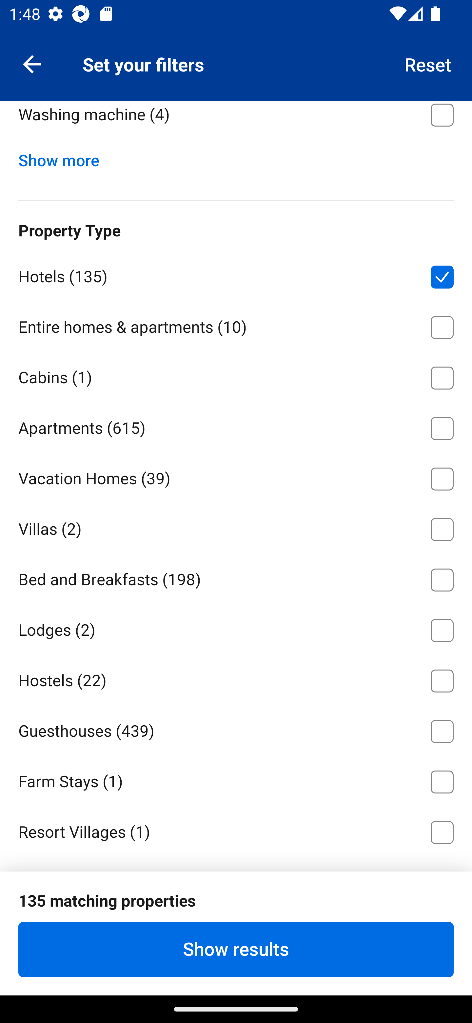  What do you see at coordinates (236, 679) in the screenshot?
I see `Hostels ⁦(22)` at bounding box center [236, 679].